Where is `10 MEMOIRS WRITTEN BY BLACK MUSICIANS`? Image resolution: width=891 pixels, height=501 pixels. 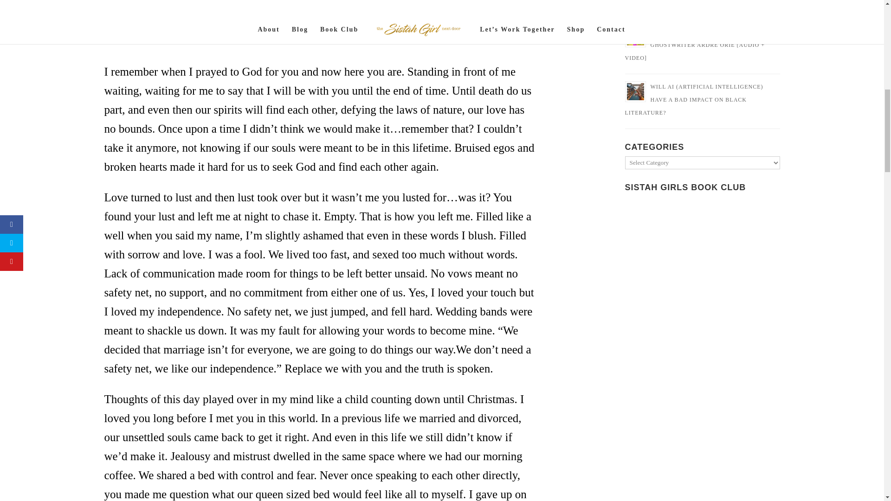 10 MEMOIRS WRITTEN BY BLACK MUSICIANS is located at coordinates (701, 3).